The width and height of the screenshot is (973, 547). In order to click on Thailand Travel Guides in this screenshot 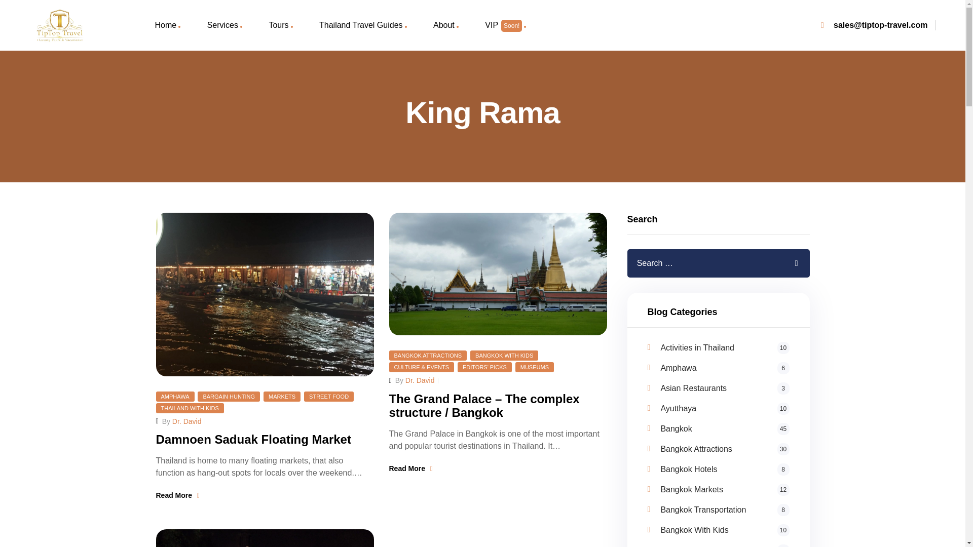, I will do `click(363, 25)`.